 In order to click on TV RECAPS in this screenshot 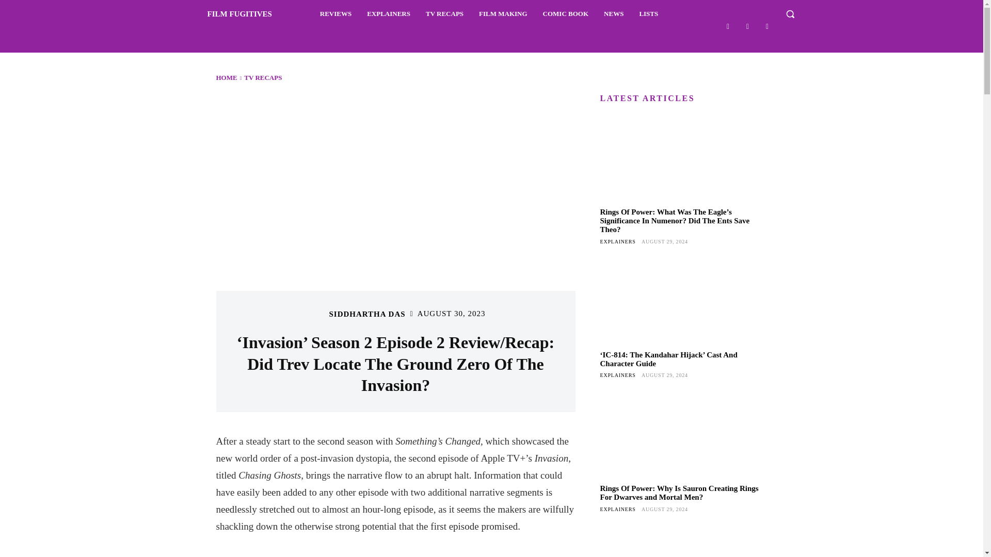, I will do `click(444, 14)`.